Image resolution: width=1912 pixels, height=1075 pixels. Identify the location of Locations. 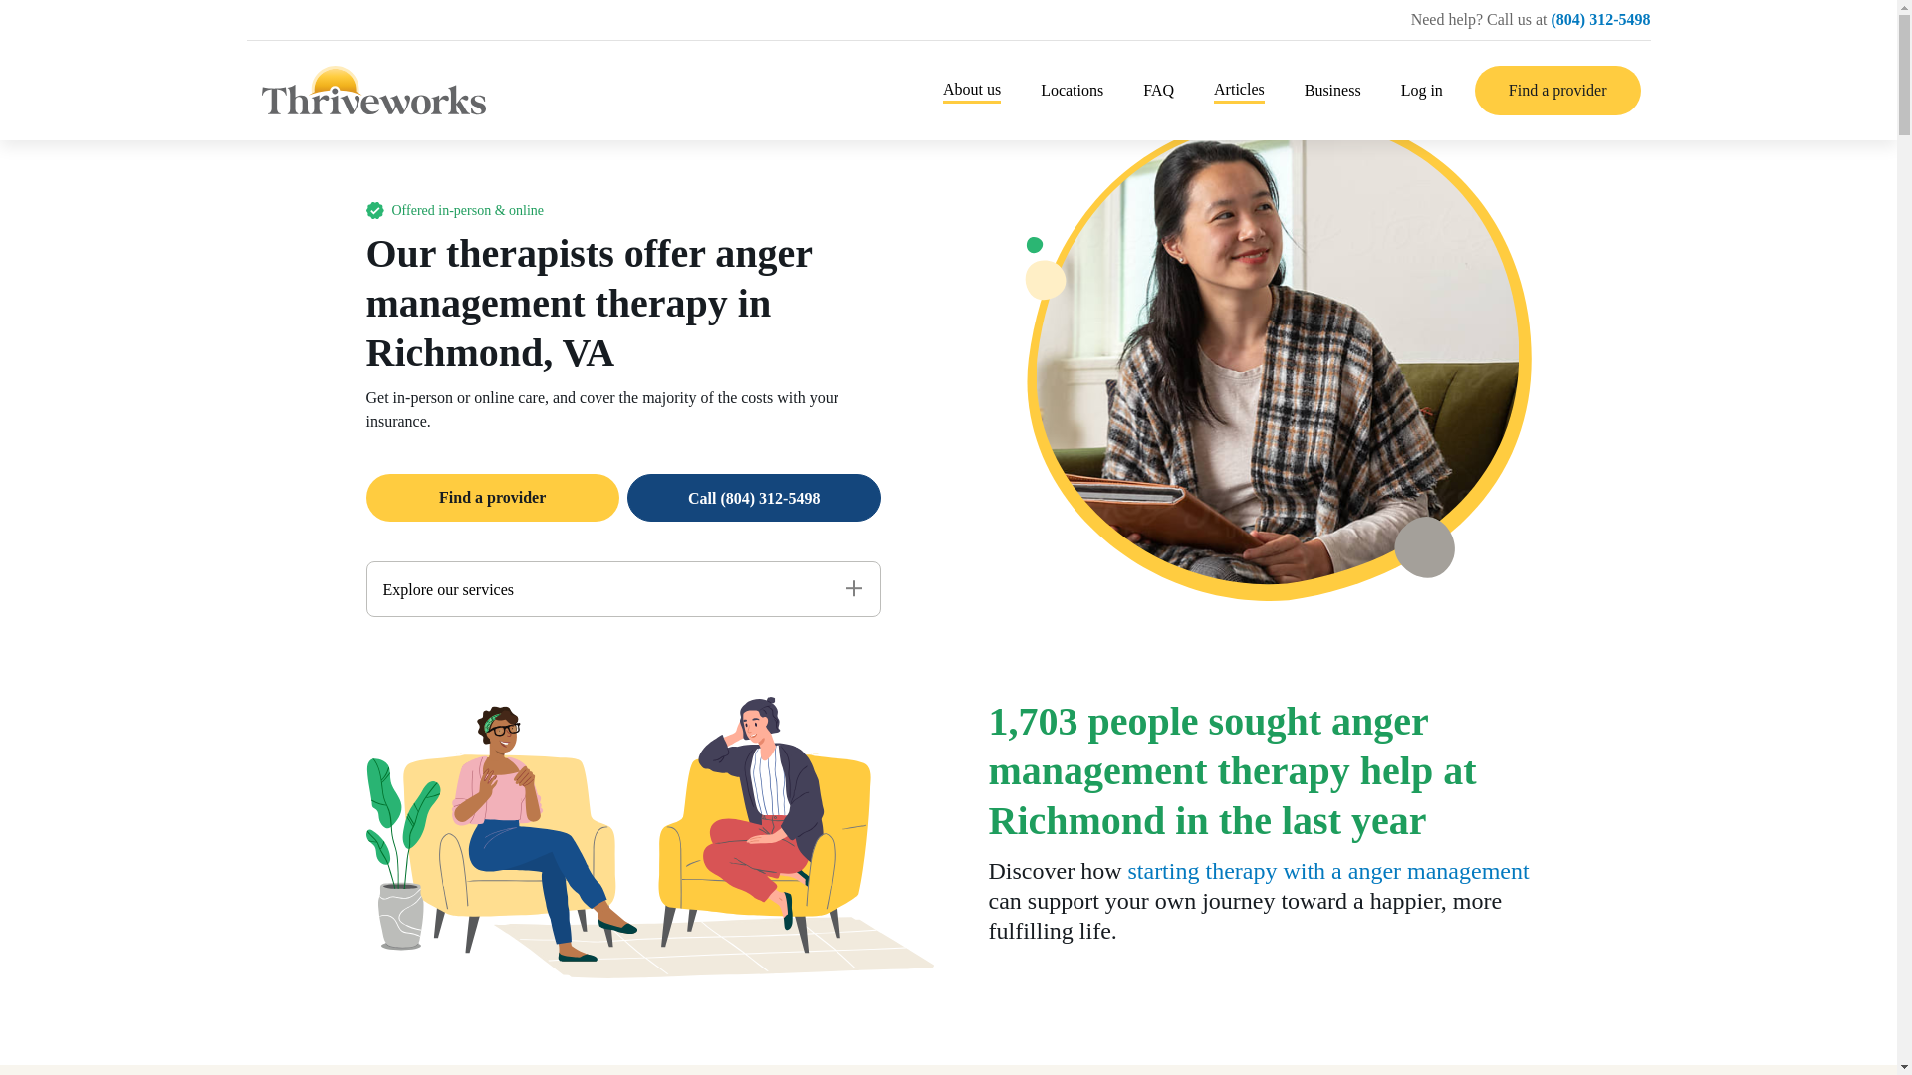
(1072, 90).